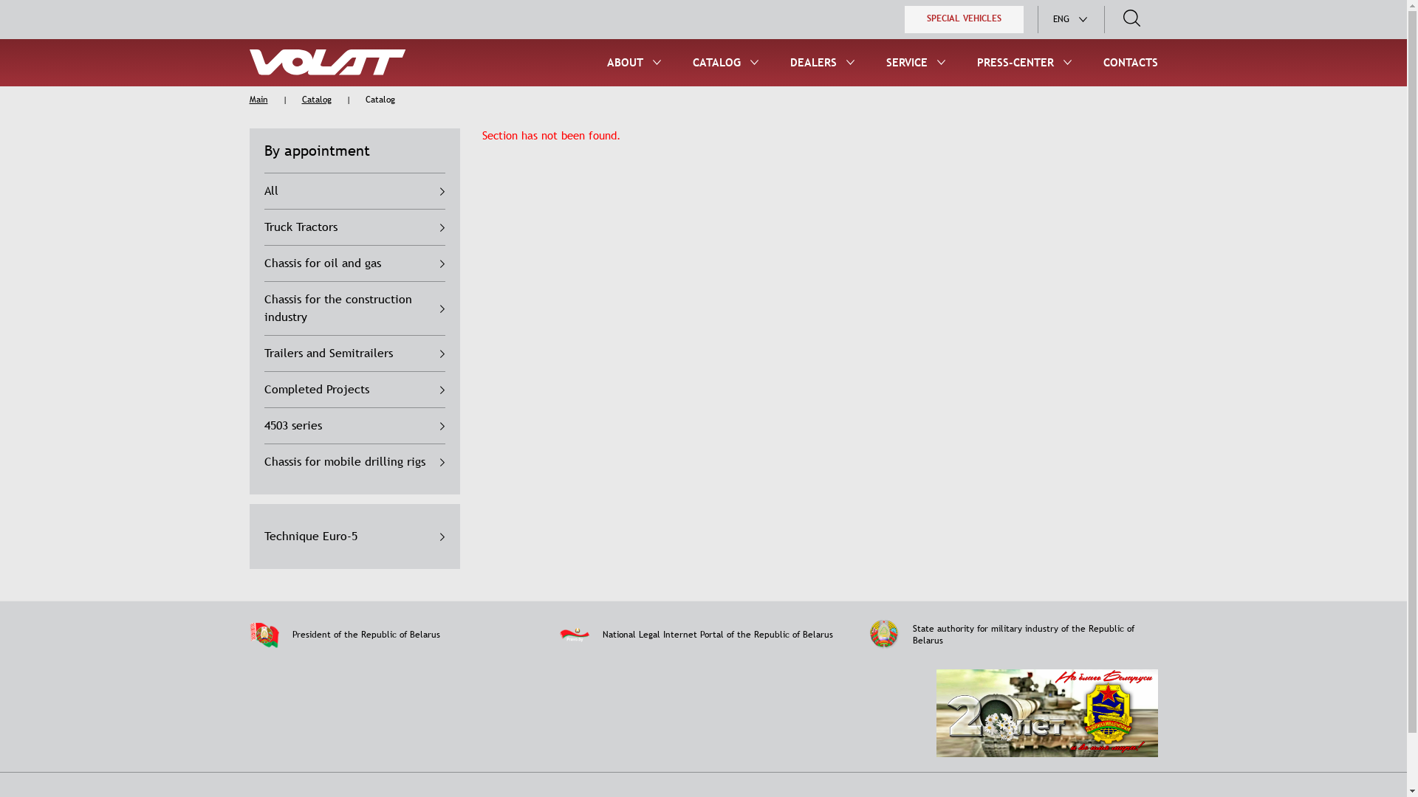 Image resolution: width=1418 pixels, height=797 pixels. What do you see at coordinates (716, 62) in the screenshot?
I see `CATALOG` at bounding box center [716, 62].